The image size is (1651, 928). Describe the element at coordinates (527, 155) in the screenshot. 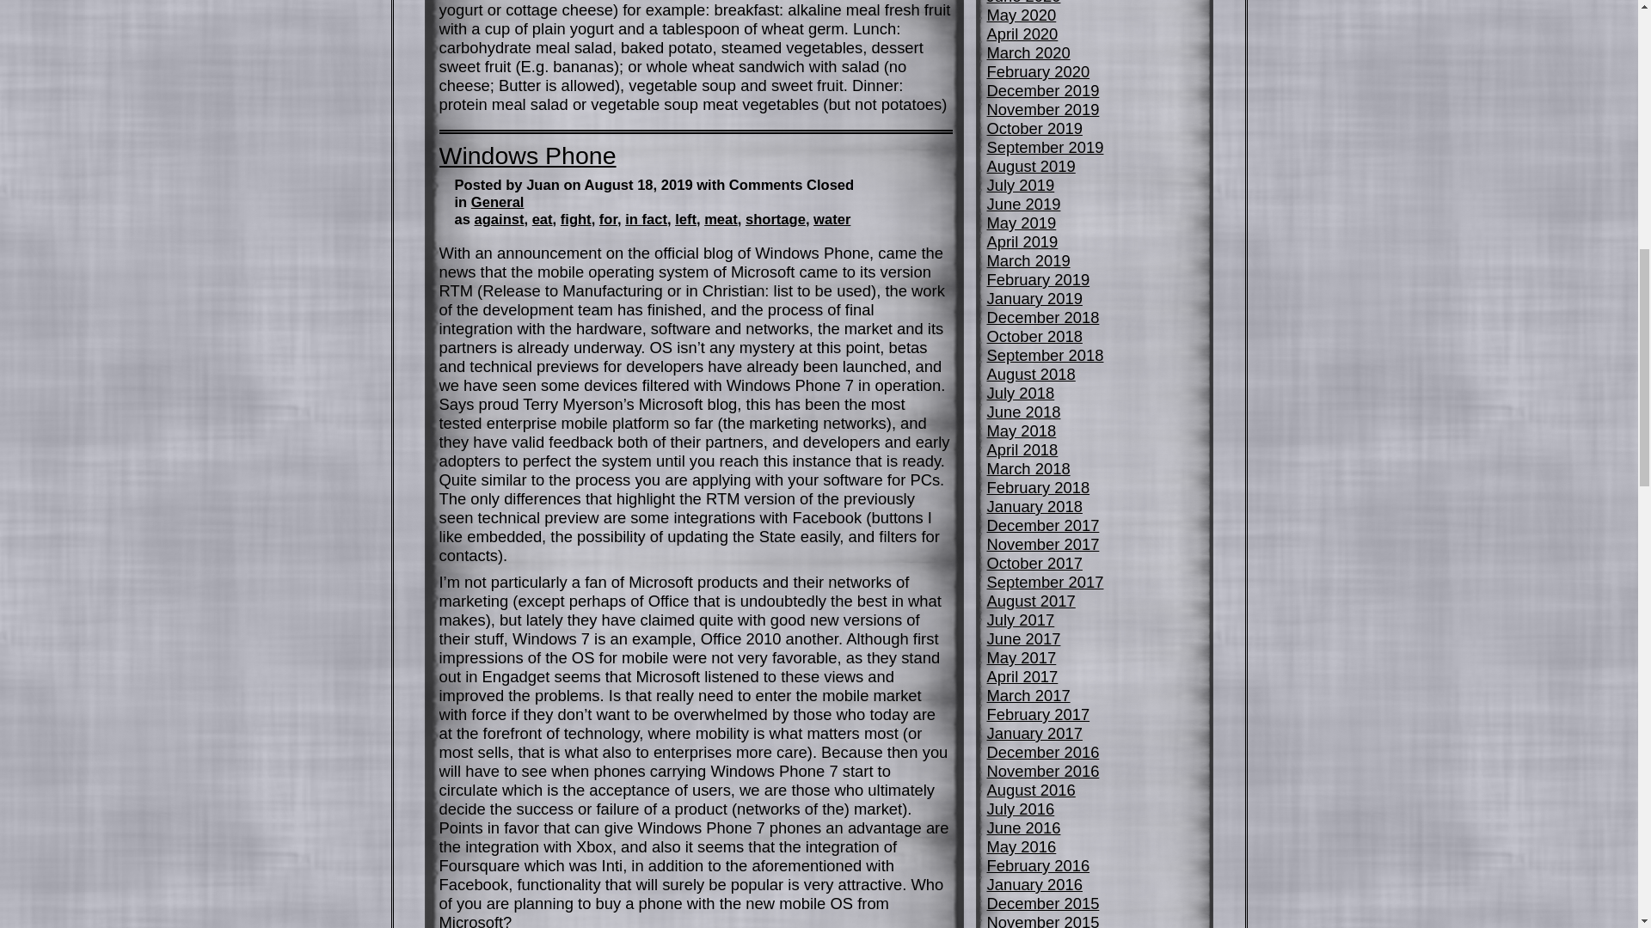

I see `Permanent Link to Windows Phone` at that location.